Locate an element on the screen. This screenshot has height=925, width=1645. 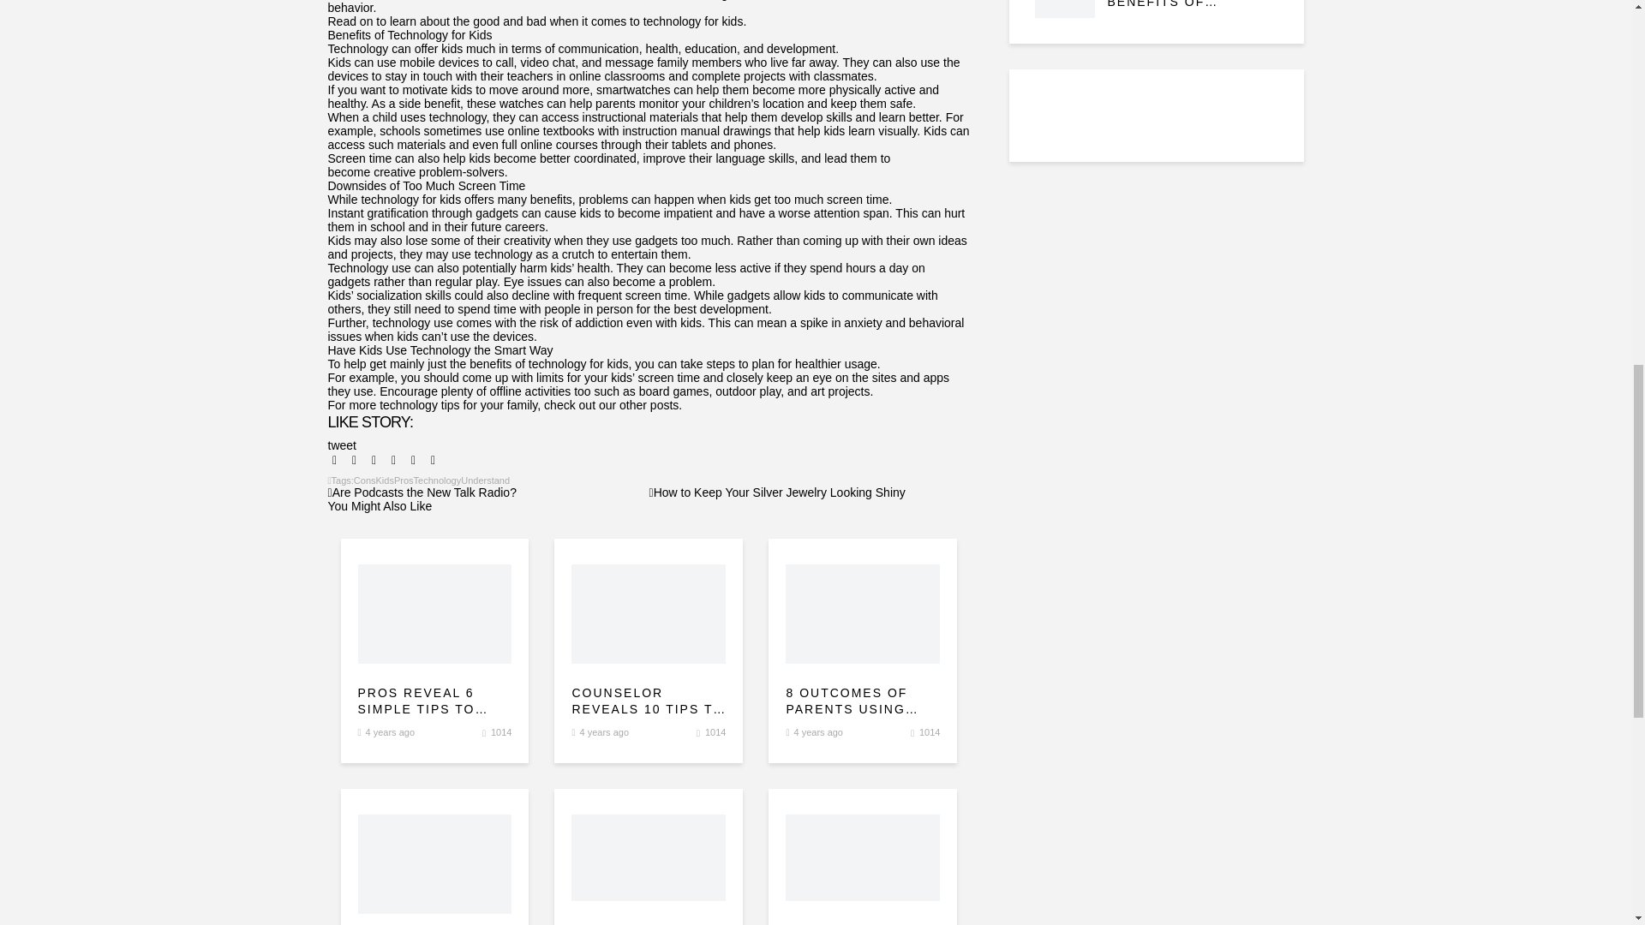
Pros is located at coordinates (404, 480).